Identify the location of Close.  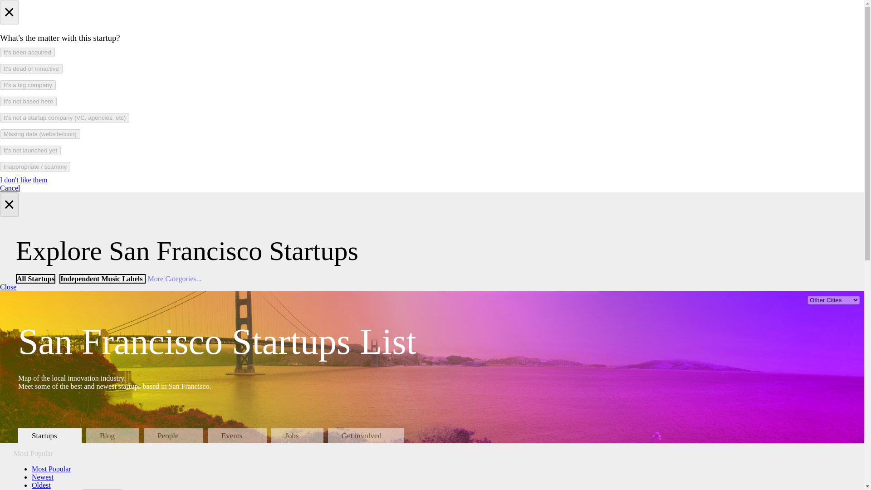
(8, 287).